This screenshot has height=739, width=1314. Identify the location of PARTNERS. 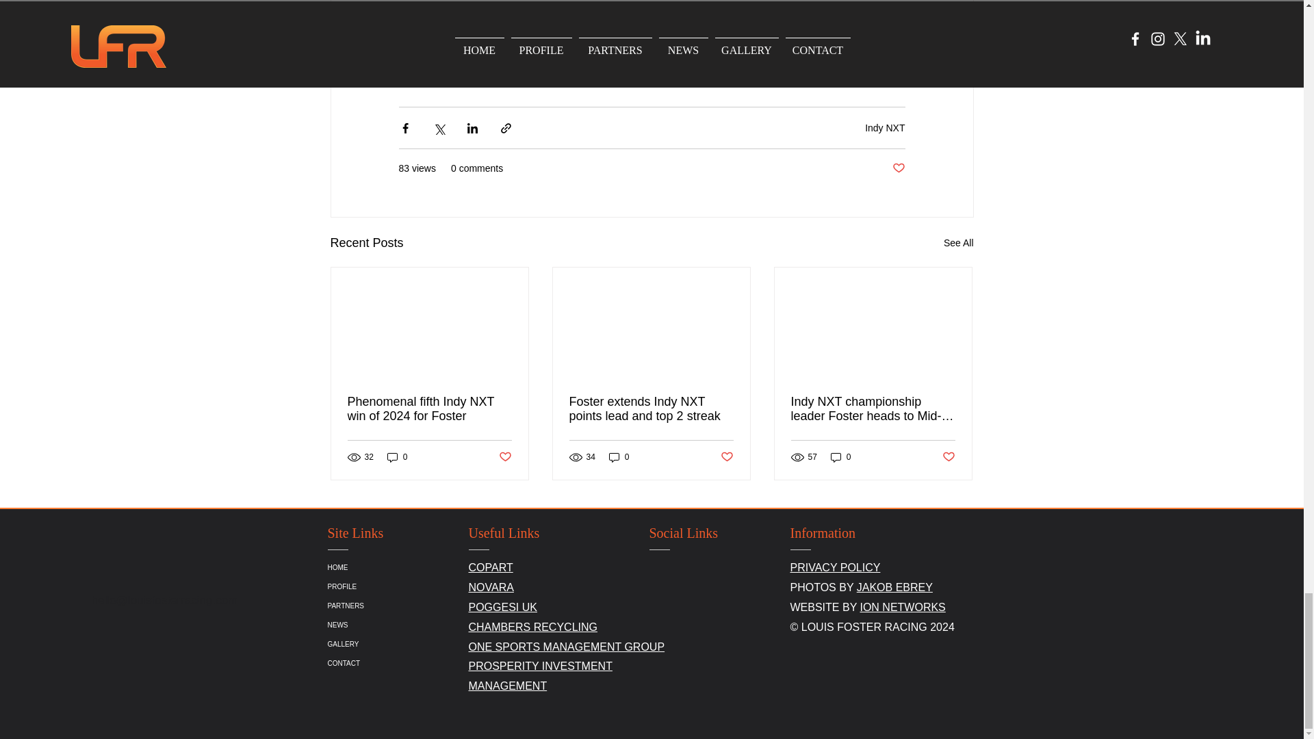
(404, 606).